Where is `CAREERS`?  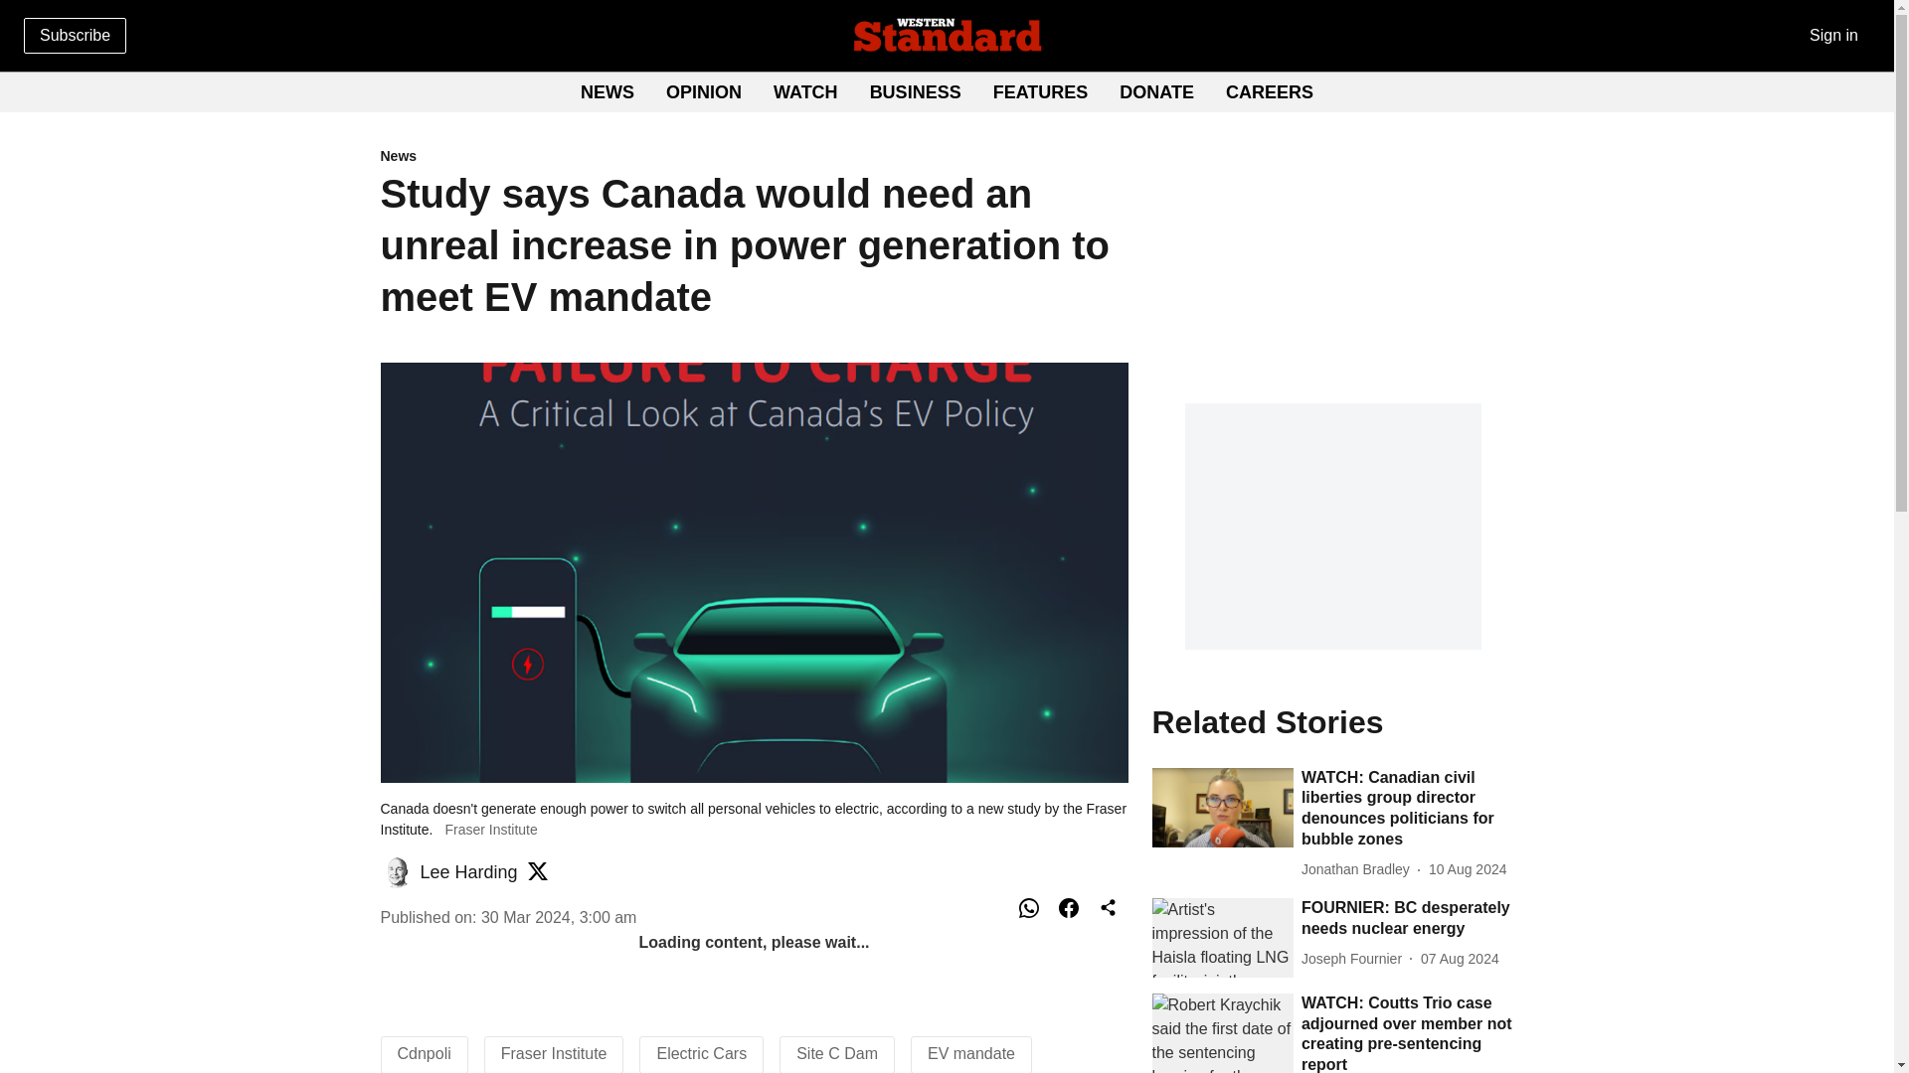
CAREERS is located at coordinates (1269, 91).